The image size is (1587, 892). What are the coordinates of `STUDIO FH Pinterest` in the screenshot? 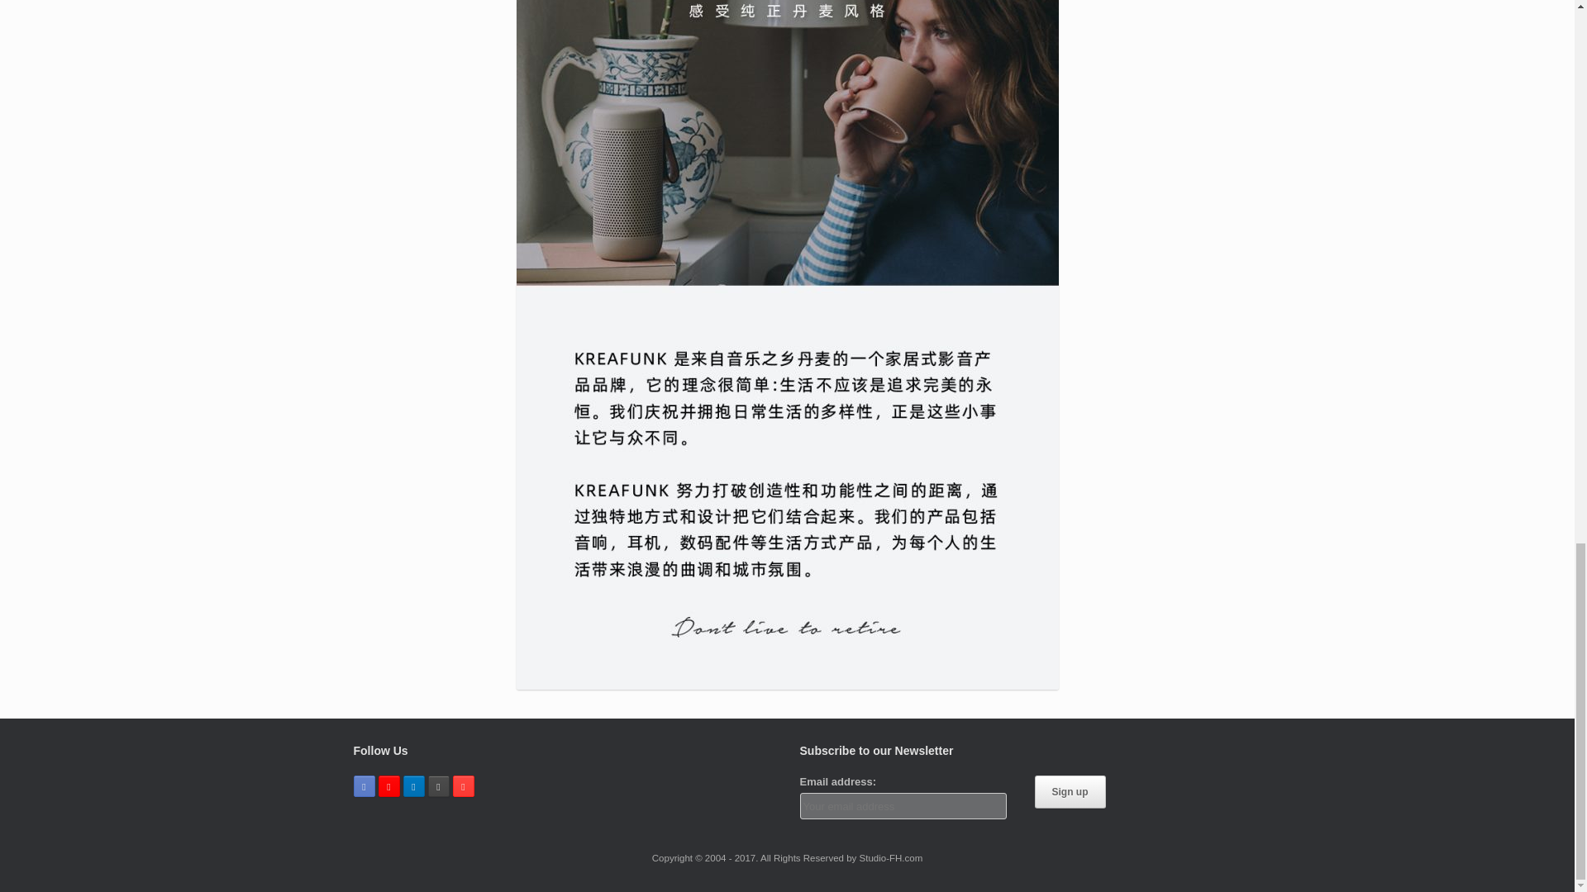 It's located at (463, 786).